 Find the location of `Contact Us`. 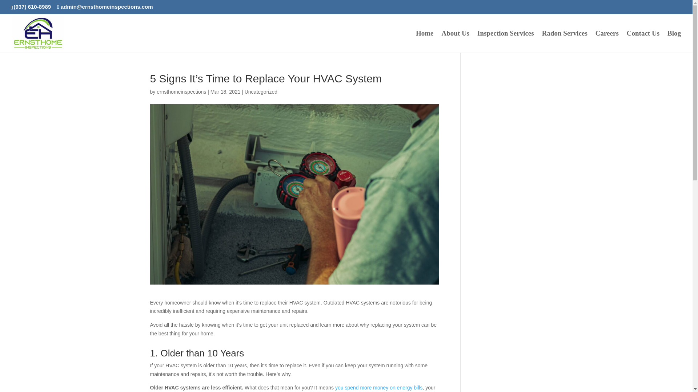

Contact Us is located at coordinates (643, 41).